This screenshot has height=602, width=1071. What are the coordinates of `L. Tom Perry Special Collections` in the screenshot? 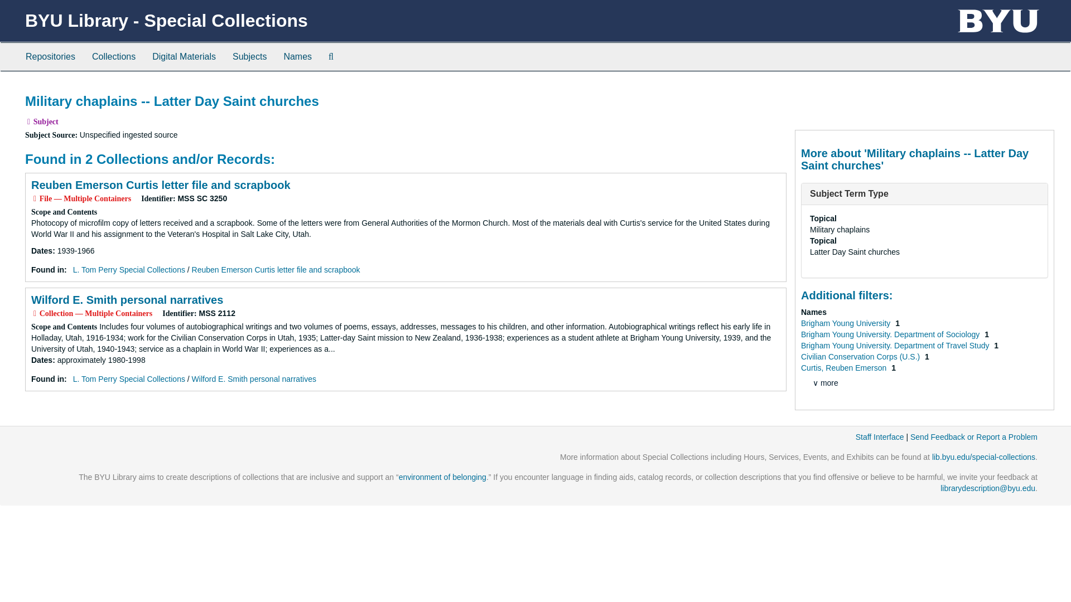 It's located at (129, 270).